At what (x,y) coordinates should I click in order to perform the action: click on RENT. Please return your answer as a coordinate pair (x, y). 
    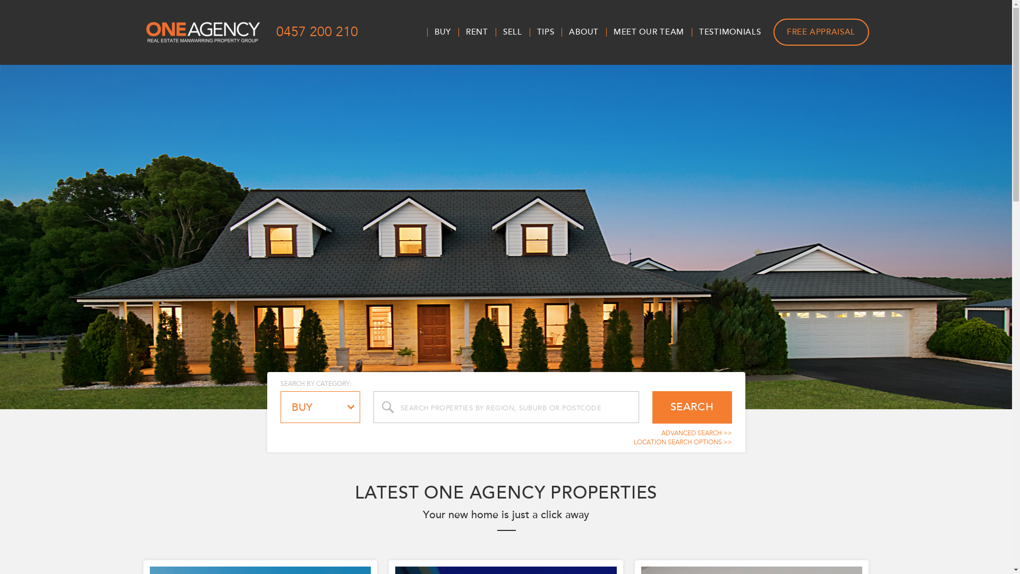
    Looking at the image, I should click on (477, 32).